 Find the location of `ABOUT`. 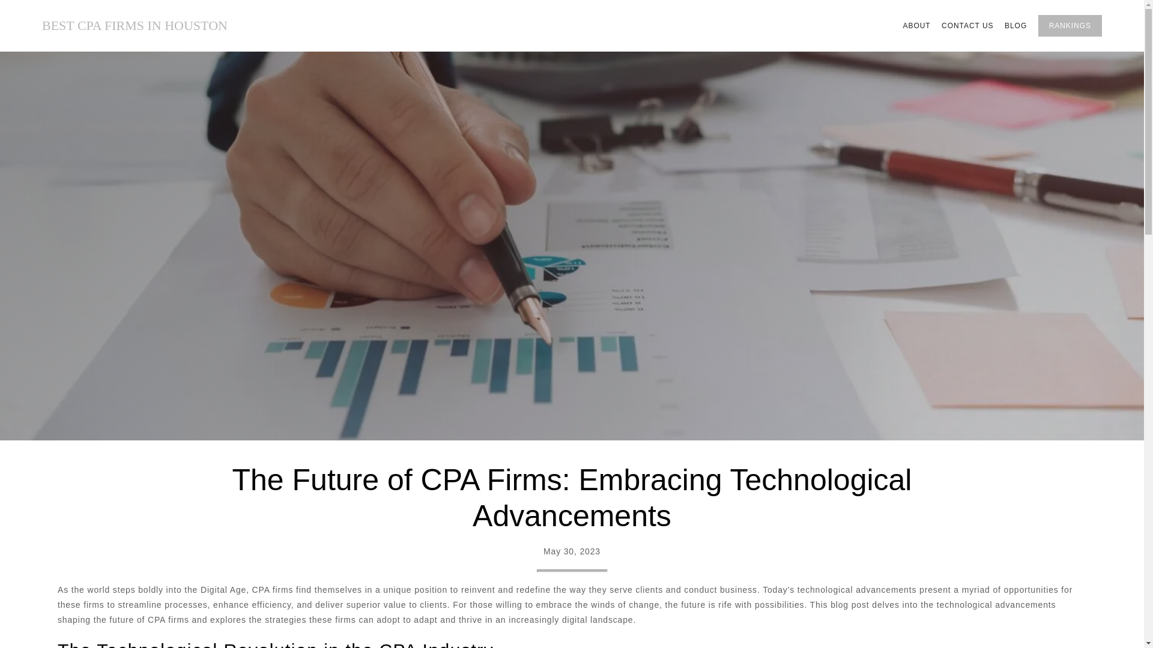

ABOUT is located at coordinates (916, 26).